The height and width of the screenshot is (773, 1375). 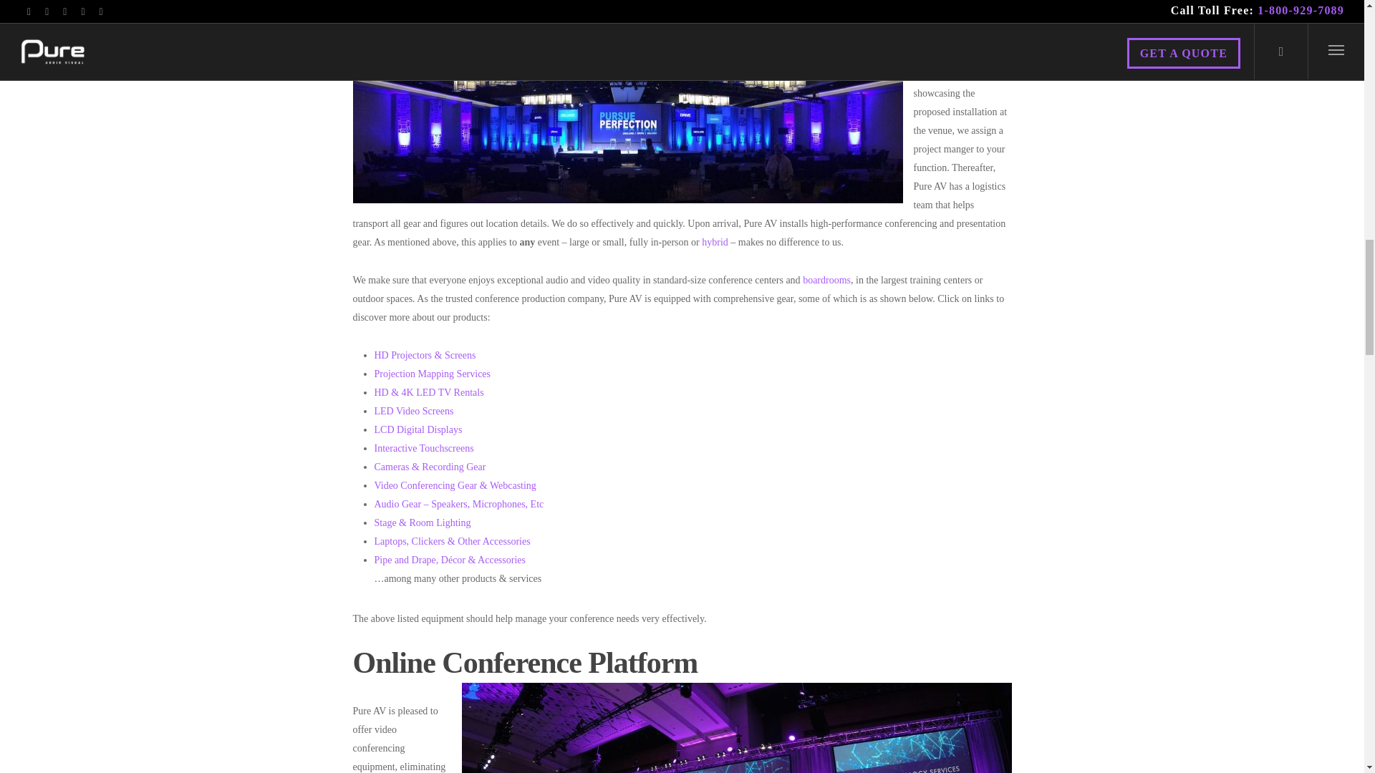 What do you see at coordinates (433, 374) in the screenshot?
I see `Projection Mapping Services` at bounding box center [433, 374].